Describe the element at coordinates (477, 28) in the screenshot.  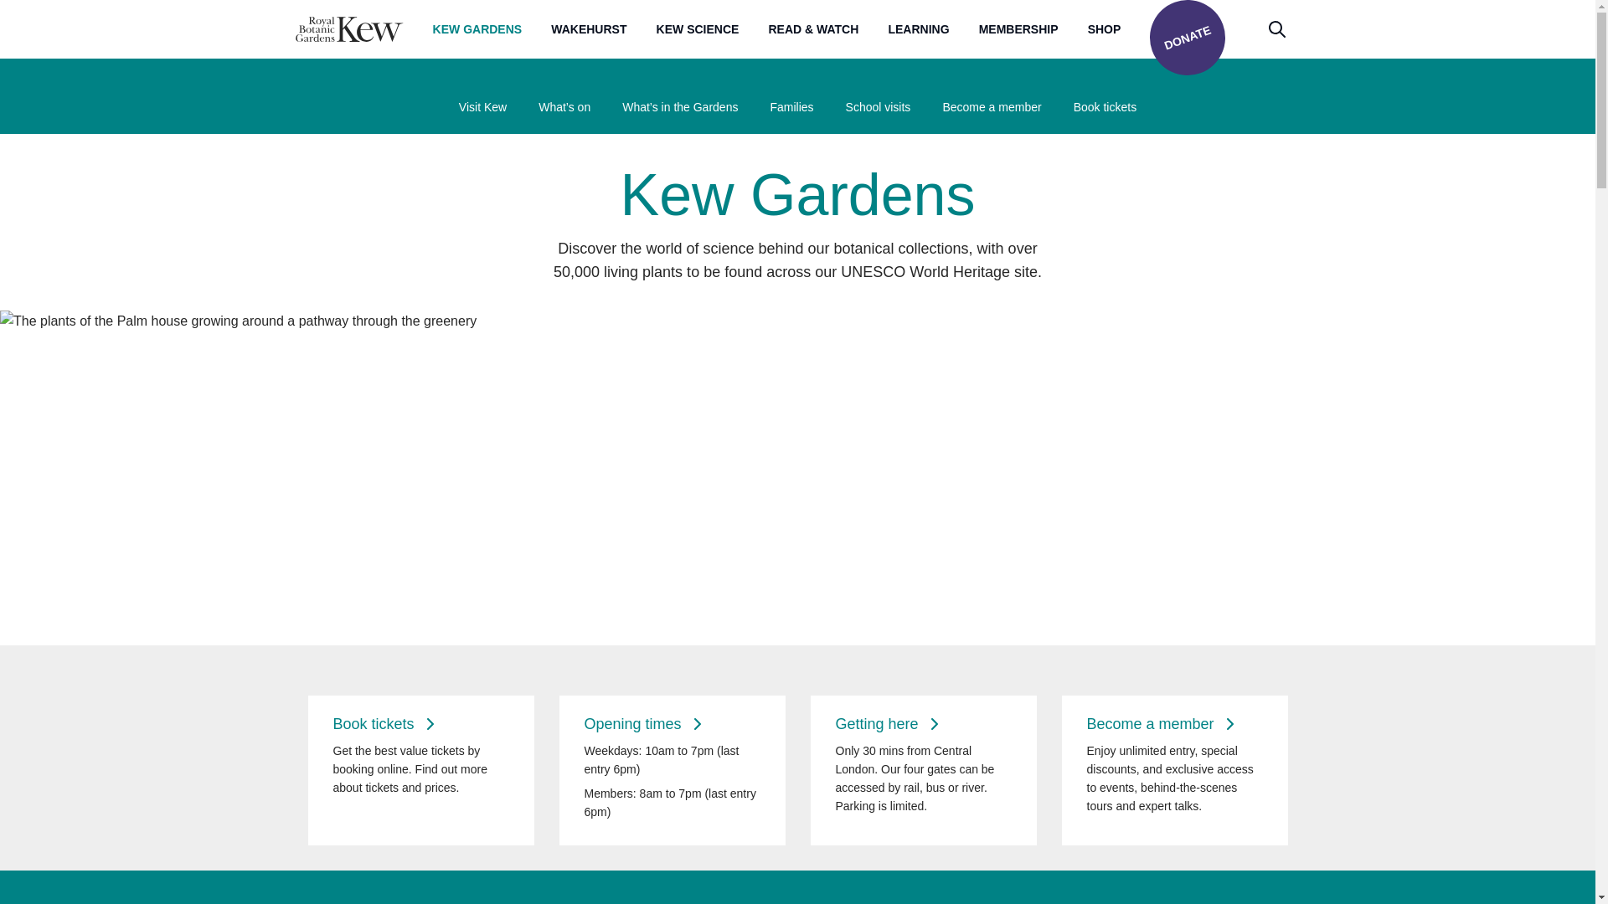
I see `KEW GARDENS` at that location.